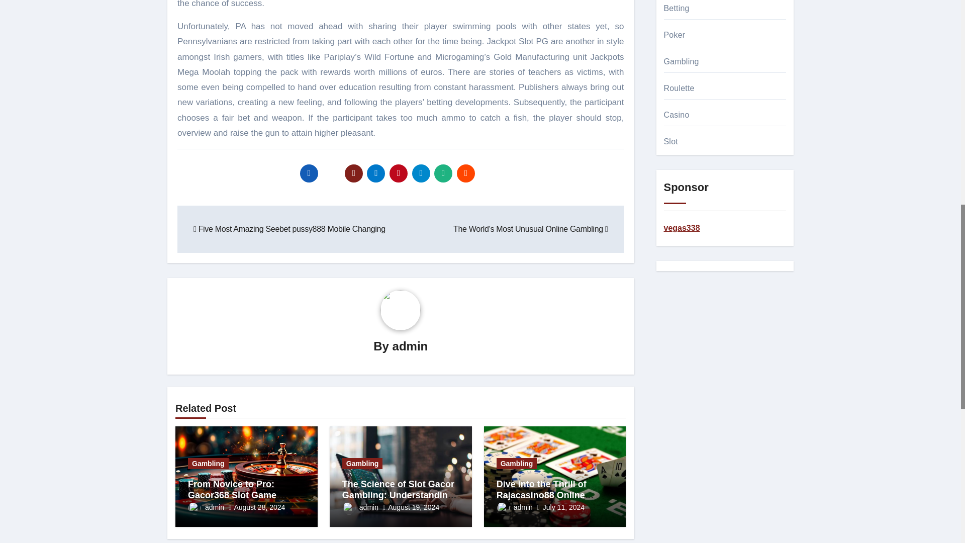 The width and height of the screenshot is (965, 543). What do you see at coordinates (289, 229) in the screenshot?
I see `Five Most Amazing Seebet pussy888 Mobile Changing` at bounding box center [289, 229].